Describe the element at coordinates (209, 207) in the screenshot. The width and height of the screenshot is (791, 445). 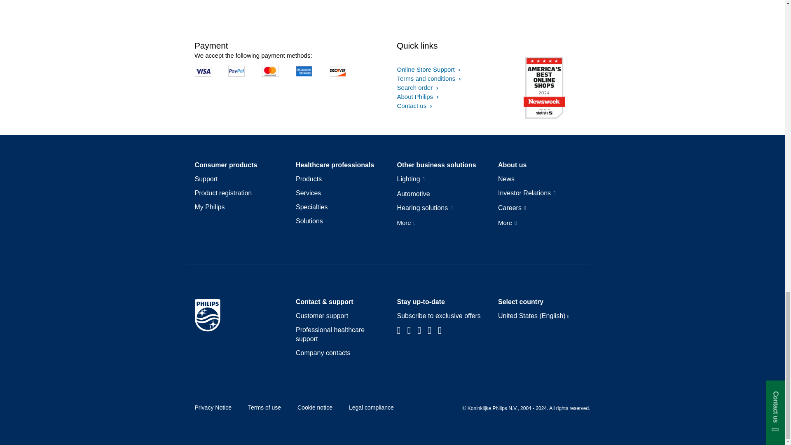
I see `My Philips` at that location.